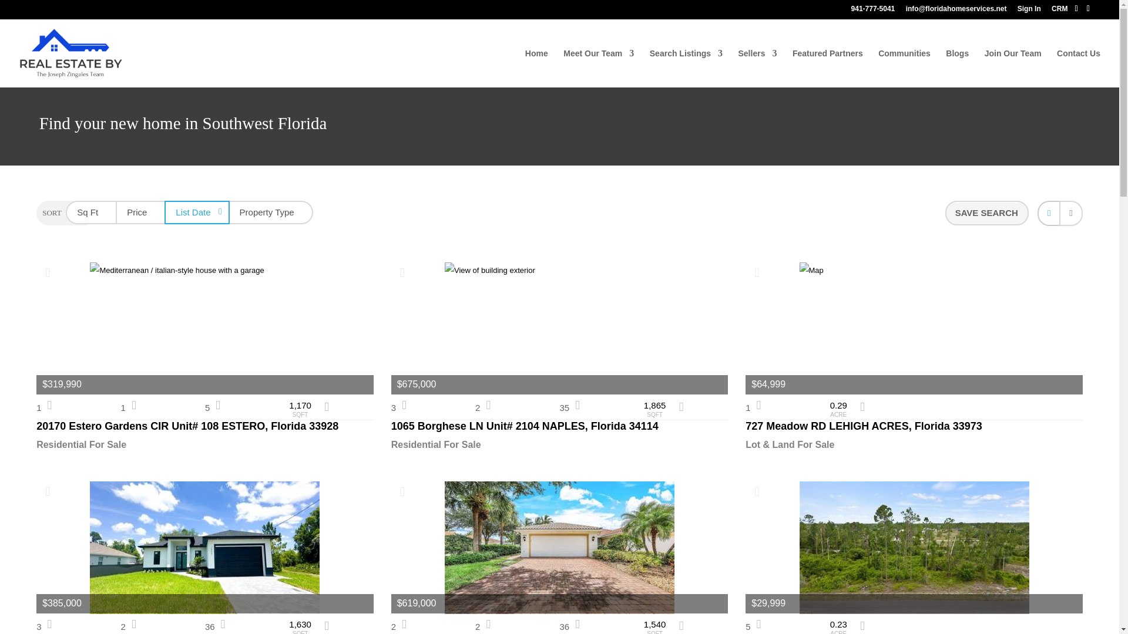 This screenshot has width=1128, height=634. I want to click on Search Listings, so click(686, 68).